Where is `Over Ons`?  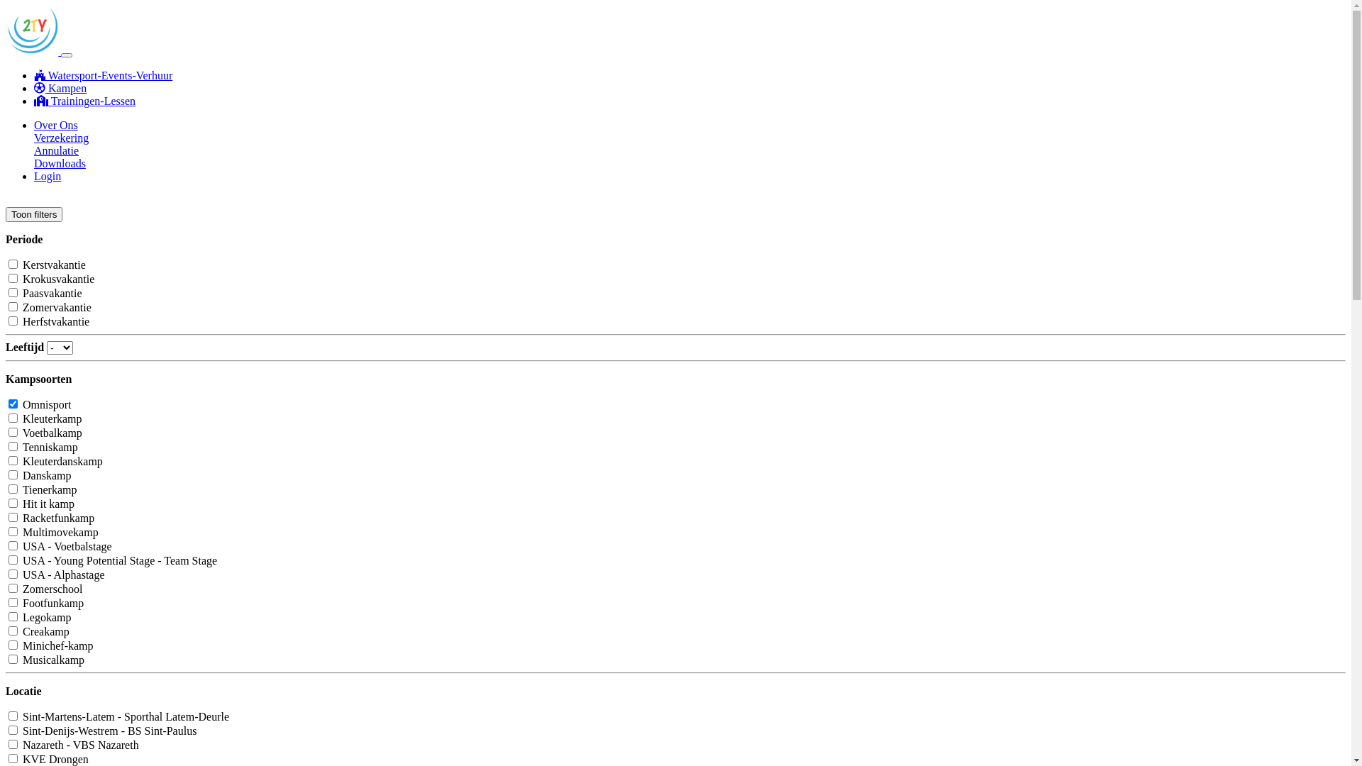
Over Ons is located at coordinates (56, 125).